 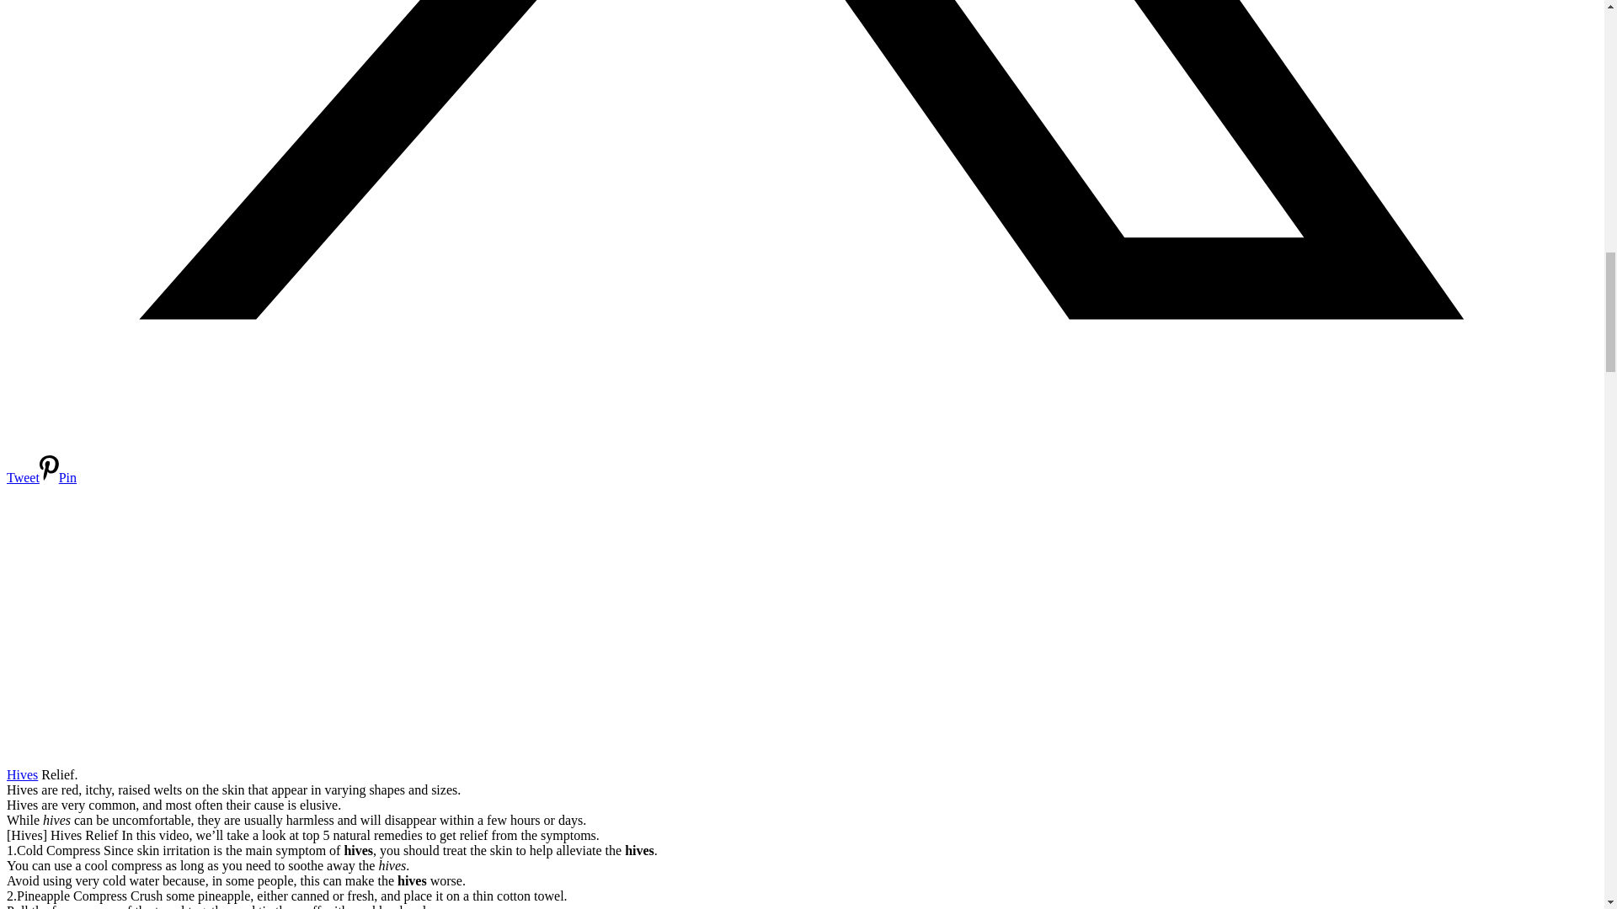 I want to click on Pin, so click(x=57, y=477).